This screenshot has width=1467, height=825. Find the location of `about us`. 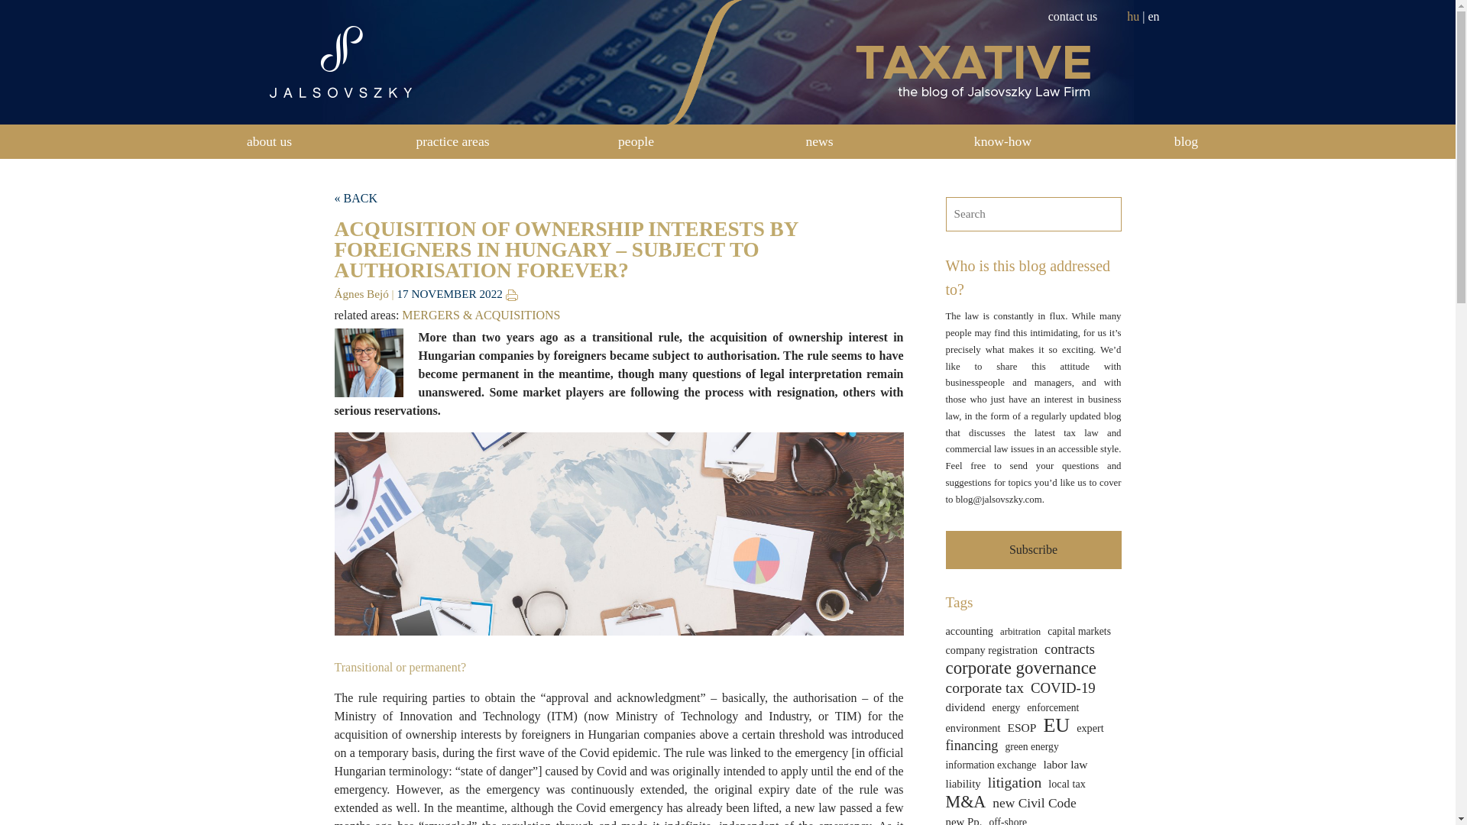

about us is located at coordinates (269, 142).